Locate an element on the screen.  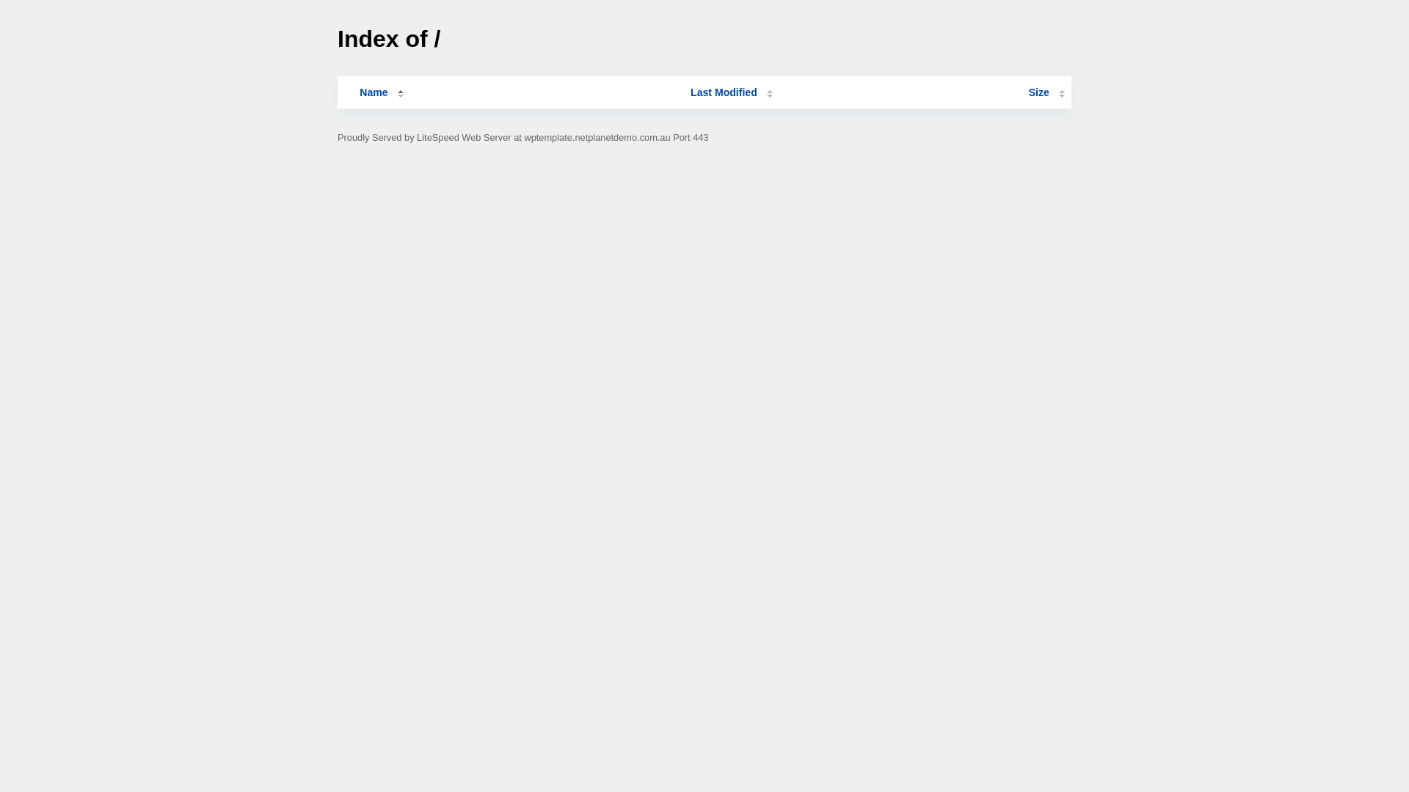
Last Modified is located at coordinates (732, 92).